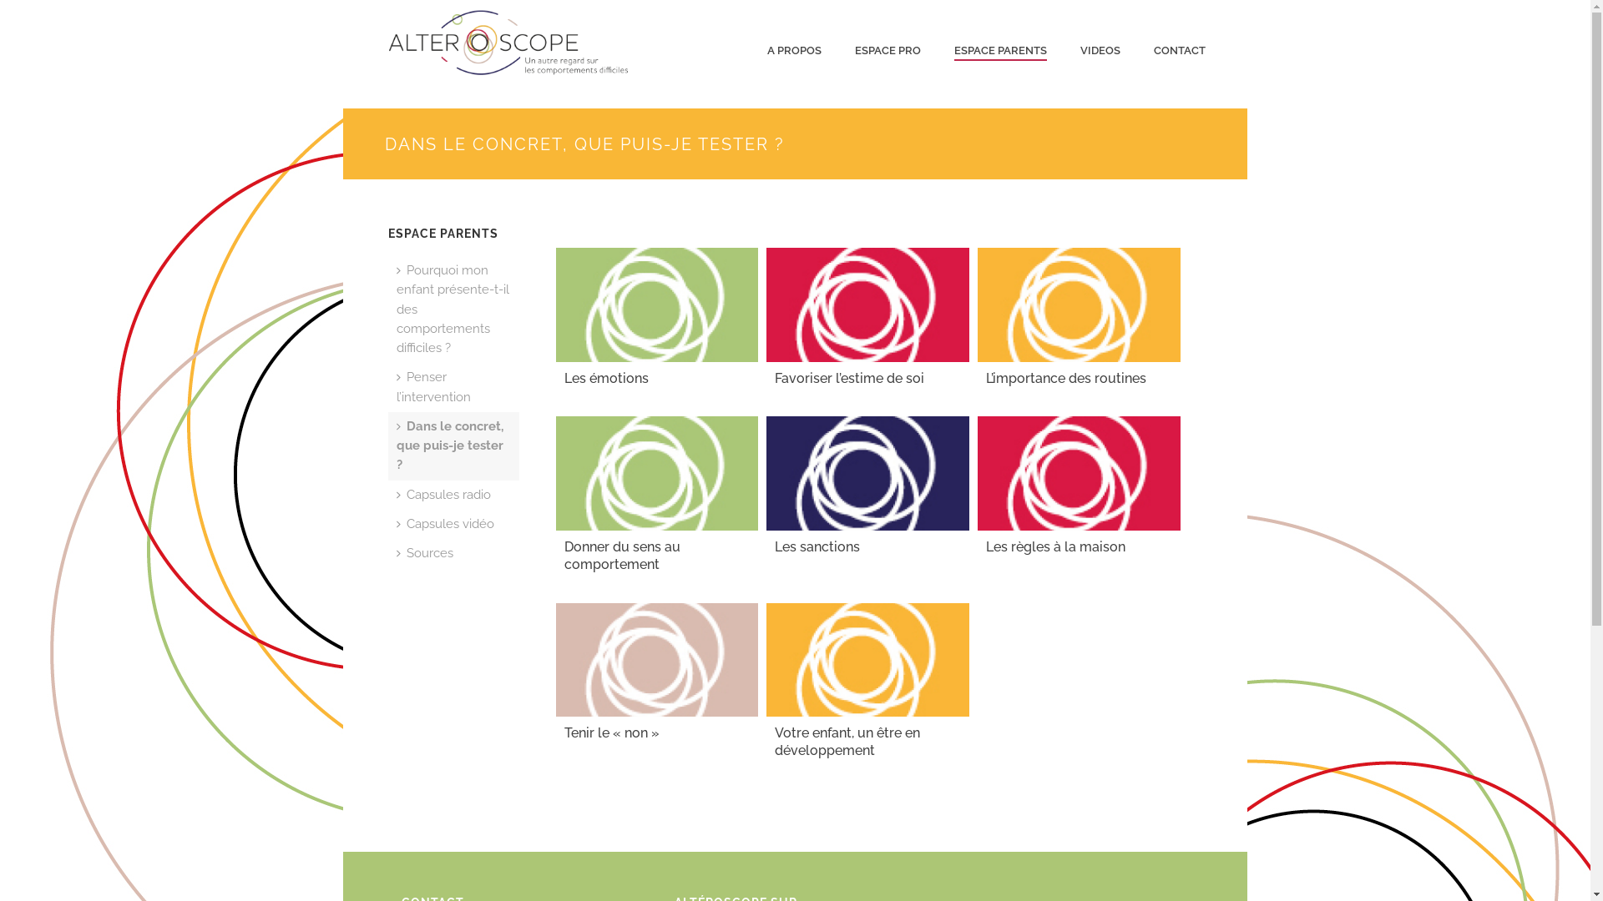 The width and height of the screenshot is (1603, 901). I want to click on Les sanctions, so click(817, 547).